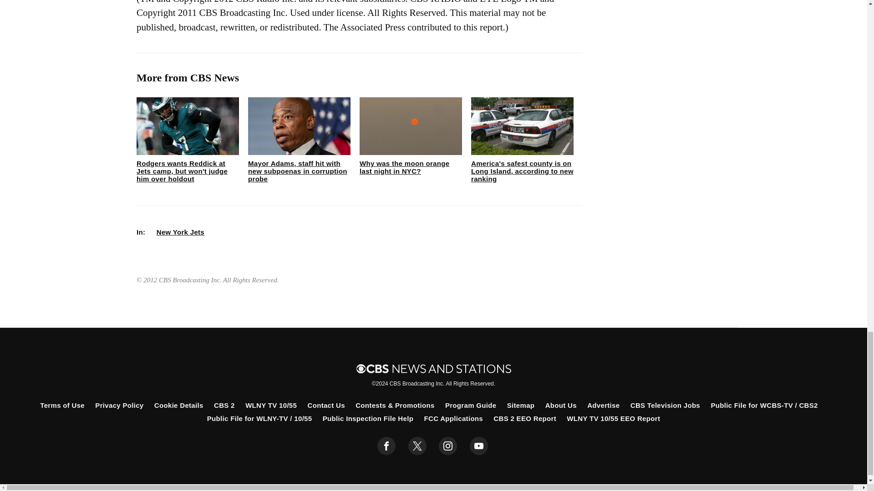 The width and height of the screenshot is (874, 491). Describe the element at coordinates (448, 446) in the screenshot. I see `instagram` at that location.